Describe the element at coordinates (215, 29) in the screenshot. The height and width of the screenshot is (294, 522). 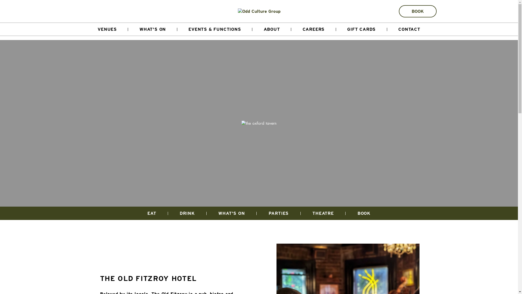
I see `EVENTS & FUNCTIONS` at that location.